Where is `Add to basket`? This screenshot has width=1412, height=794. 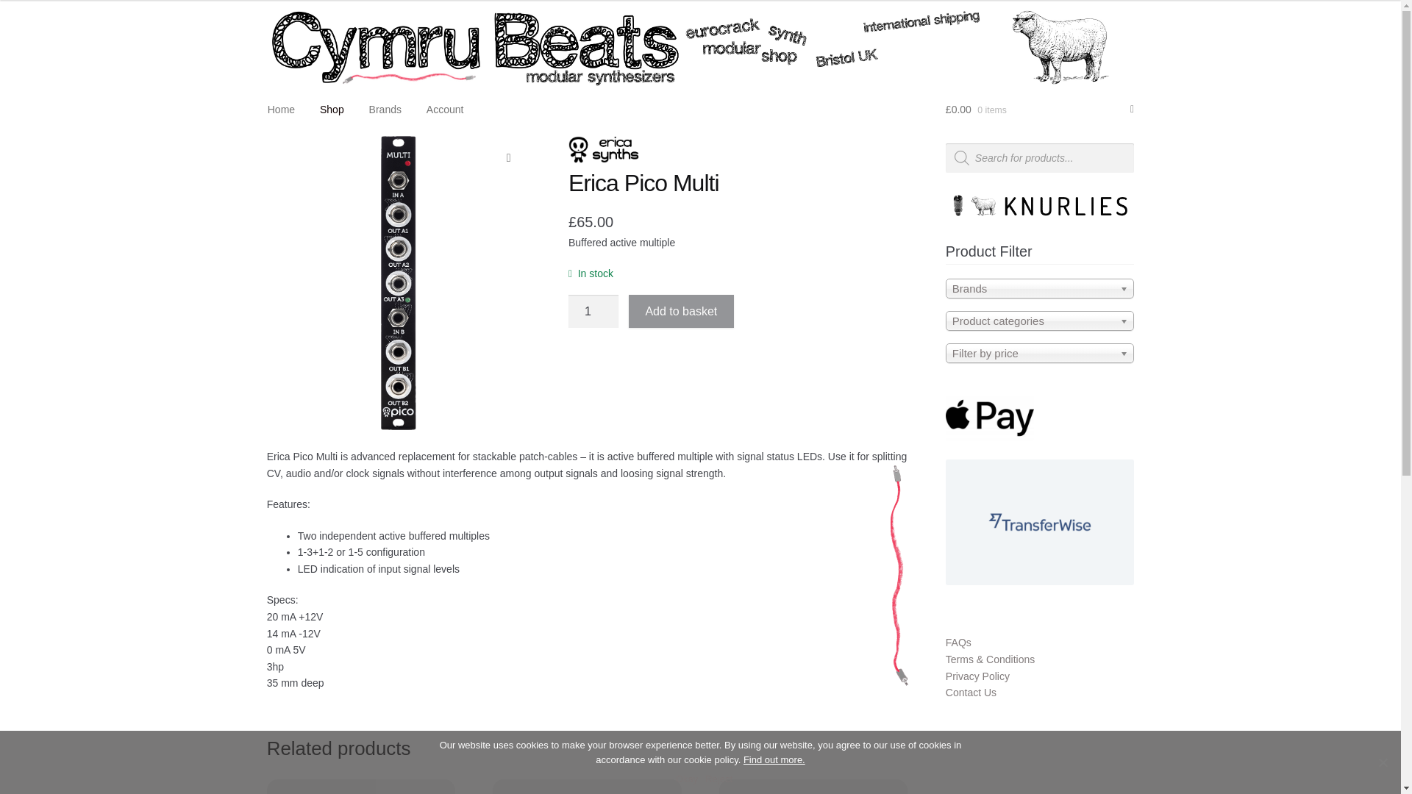
Add to basket is located at coordinates (681, 312).